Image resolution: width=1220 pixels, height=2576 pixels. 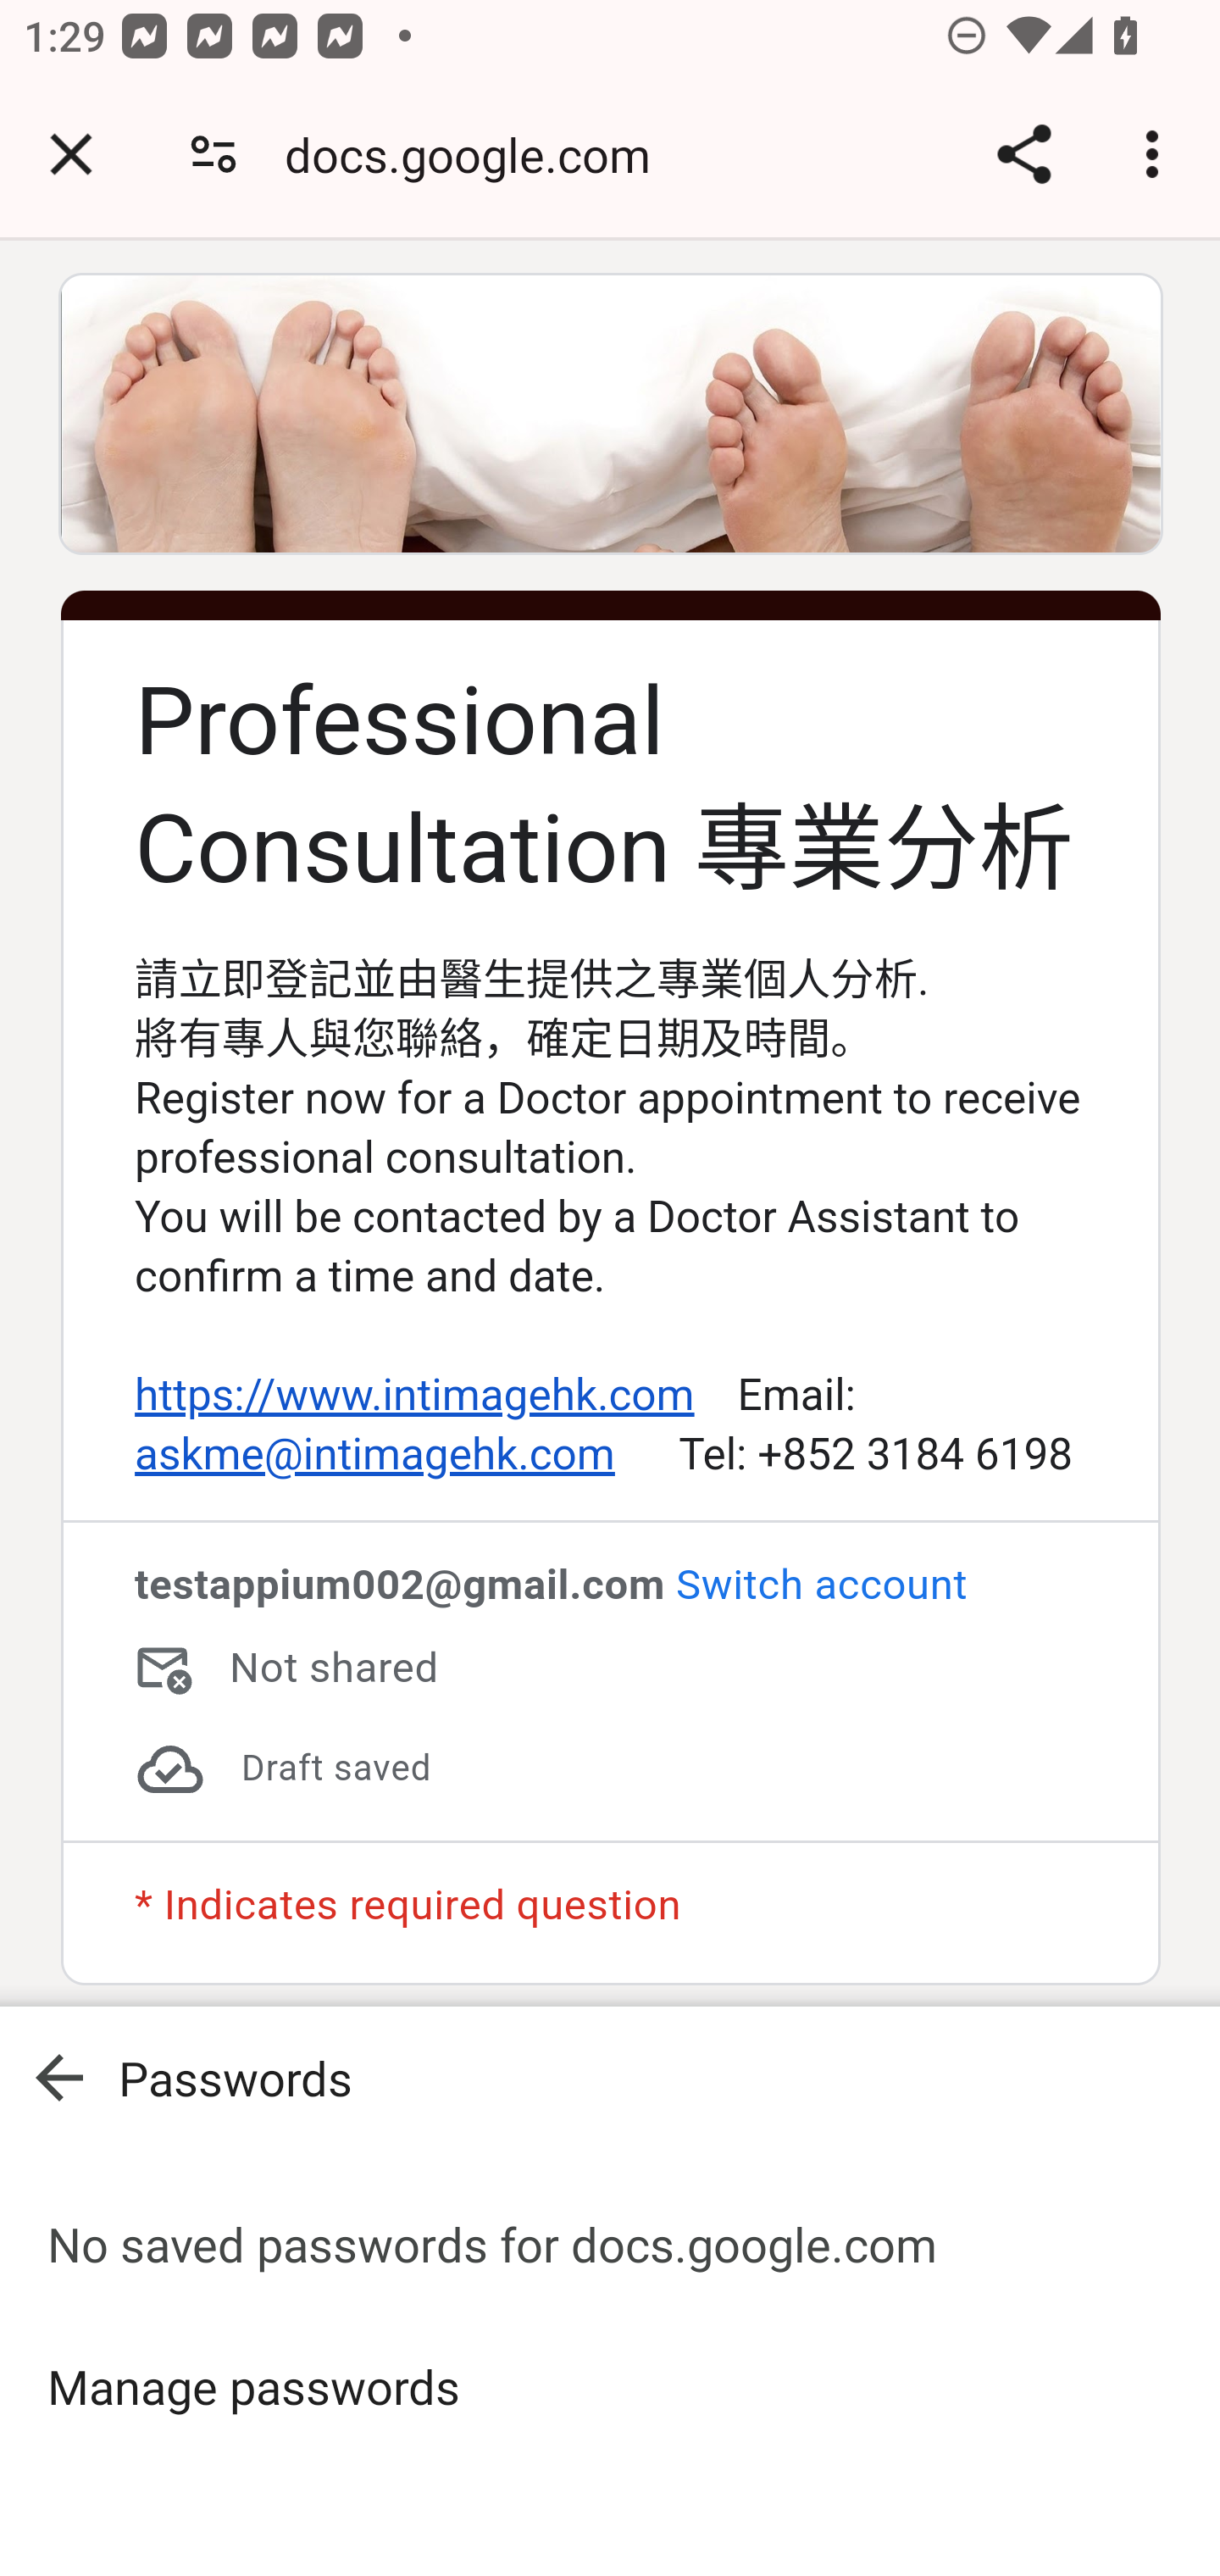 I want to click on Manage passwords, so click(x=610, y=2386).